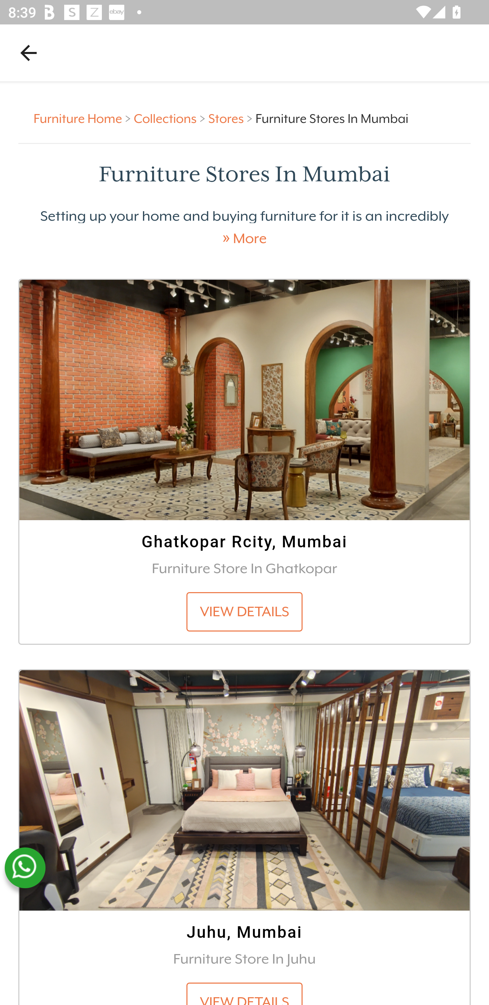 This screenshot has height=1005, width=489. What do you see at coordinates (25, 868) in the screenshot?
I see `whatsapp` at bounding box center [25, 868].